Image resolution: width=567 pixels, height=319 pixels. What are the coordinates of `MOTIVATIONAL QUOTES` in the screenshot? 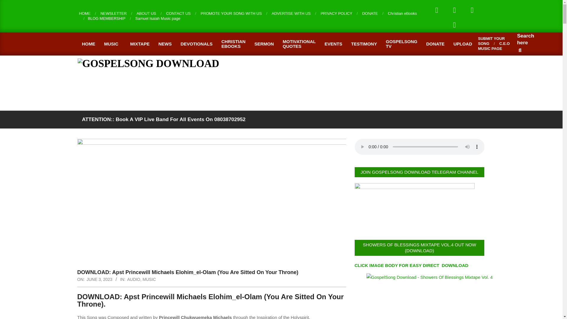 It's located at (299, 44).